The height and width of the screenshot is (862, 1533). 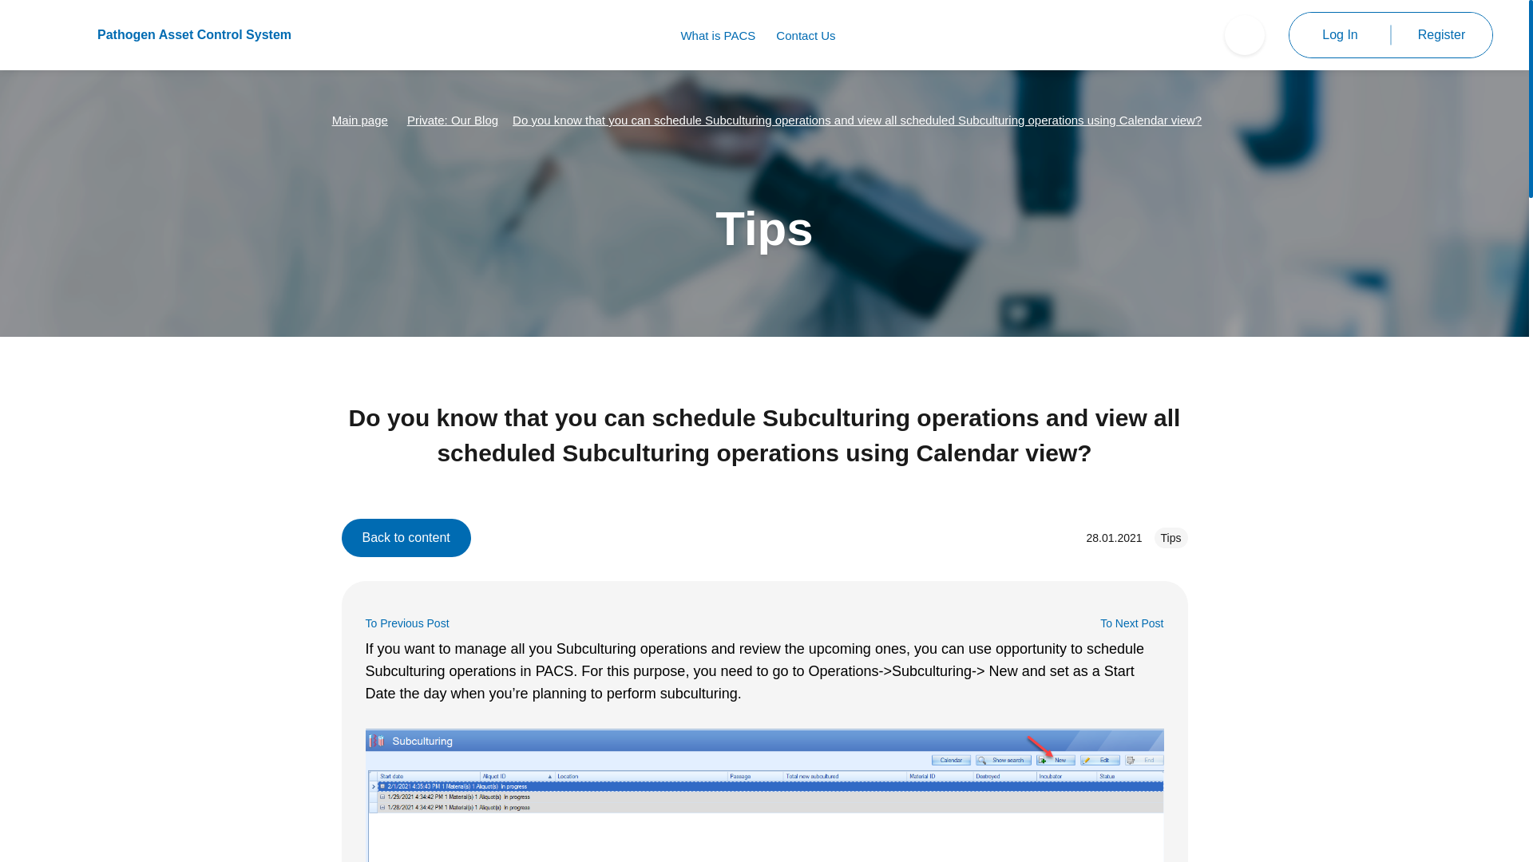 What do you see at coordinates (359, 120) in the screenshot?
I see `Go to Main page.` at bounding box center [359, 120].